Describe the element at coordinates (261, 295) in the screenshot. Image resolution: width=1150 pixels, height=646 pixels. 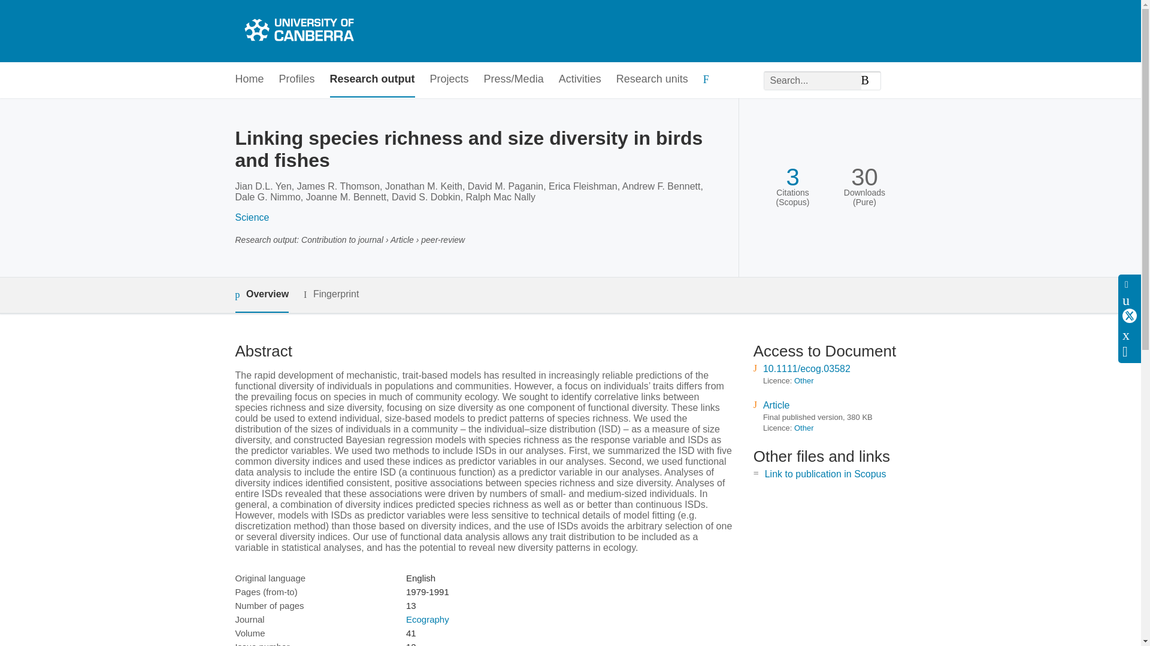
I see `Overview` at that location.